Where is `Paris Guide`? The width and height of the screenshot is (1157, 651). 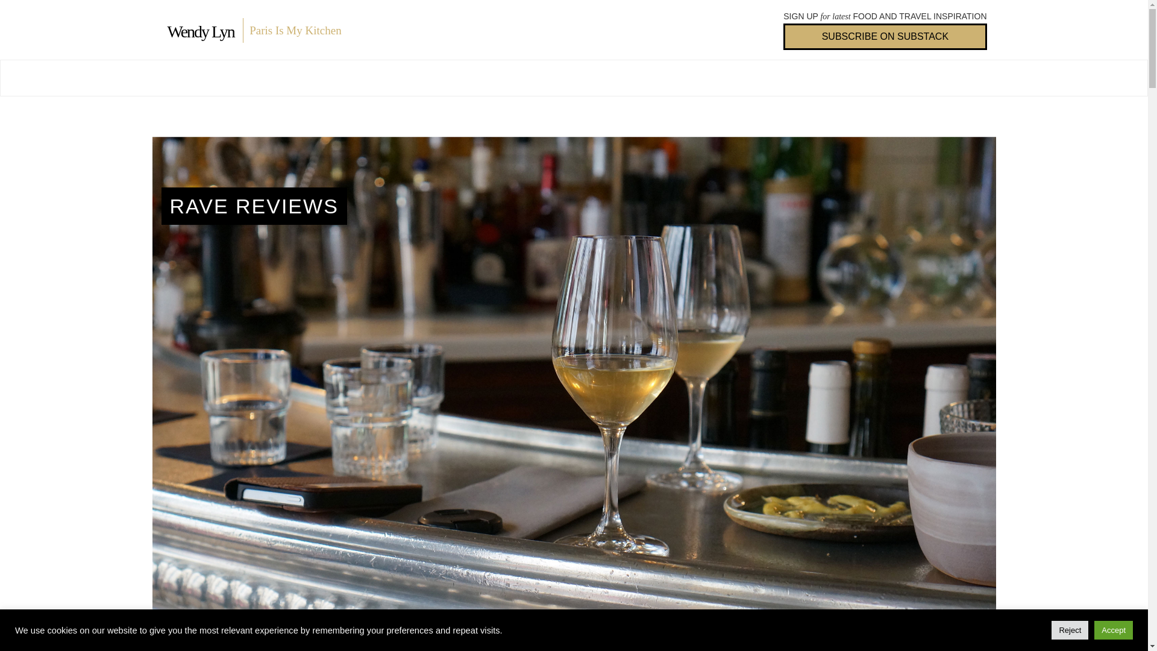
Paris Guide is located at coordinates (487, 78).